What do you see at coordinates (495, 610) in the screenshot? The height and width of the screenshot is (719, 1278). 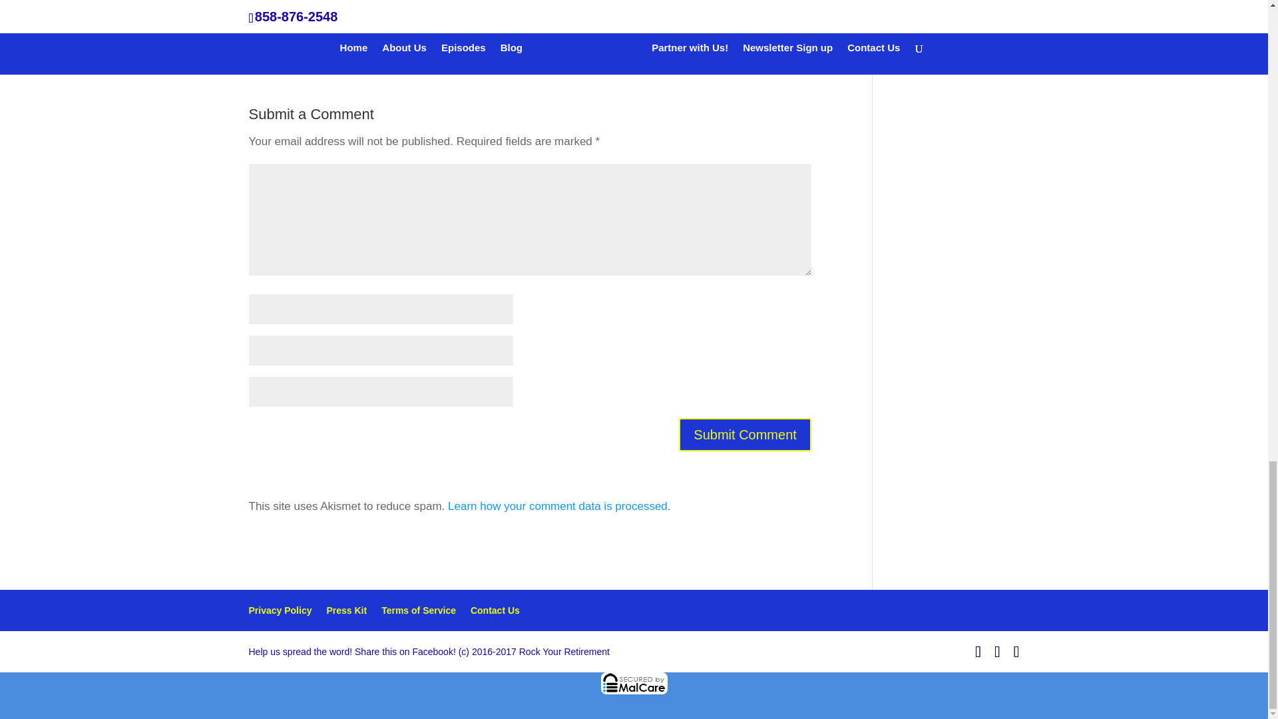 I see `Contact Us` at bounding box center [495, 610].